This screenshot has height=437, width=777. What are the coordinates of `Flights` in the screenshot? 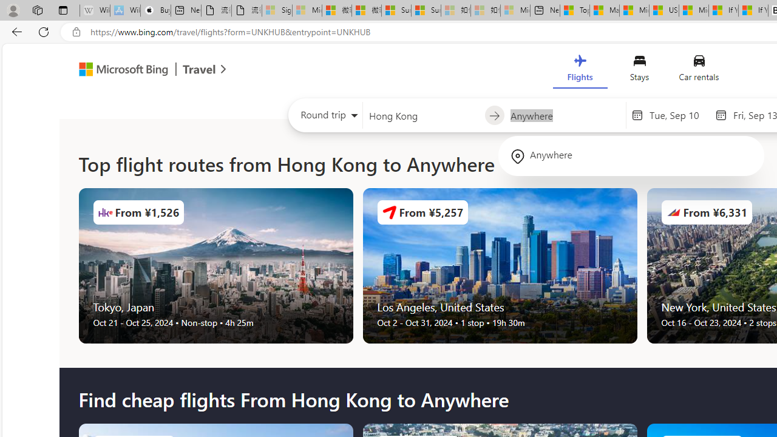 It's located at (580, 70).